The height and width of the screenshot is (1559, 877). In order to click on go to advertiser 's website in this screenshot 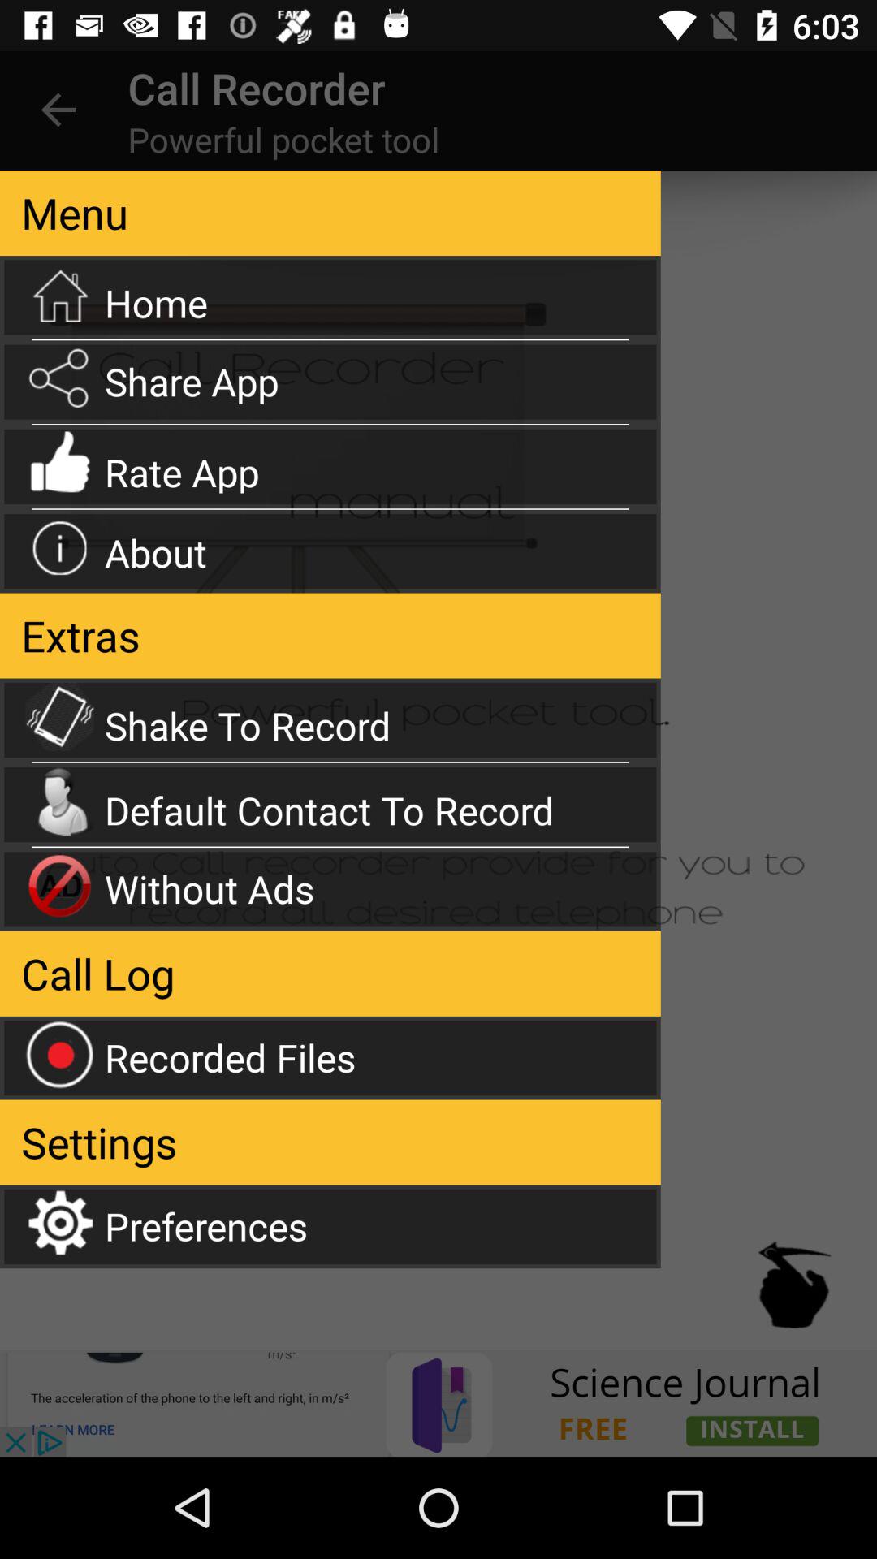, I will do `click(438, 1403)`.